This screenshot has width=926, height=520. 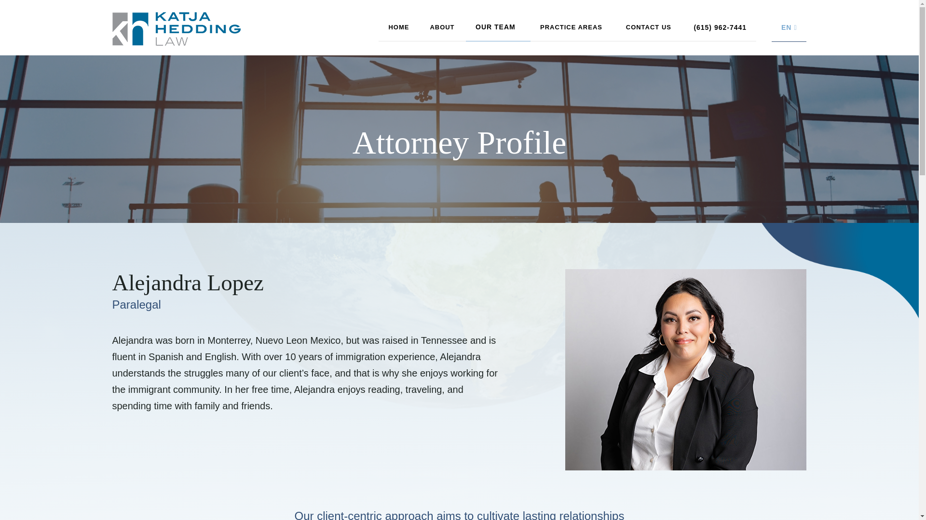 What do you see at coordinates (399, 29) in the screenshot?
I see `HOME` at bounding box center [399, 29].